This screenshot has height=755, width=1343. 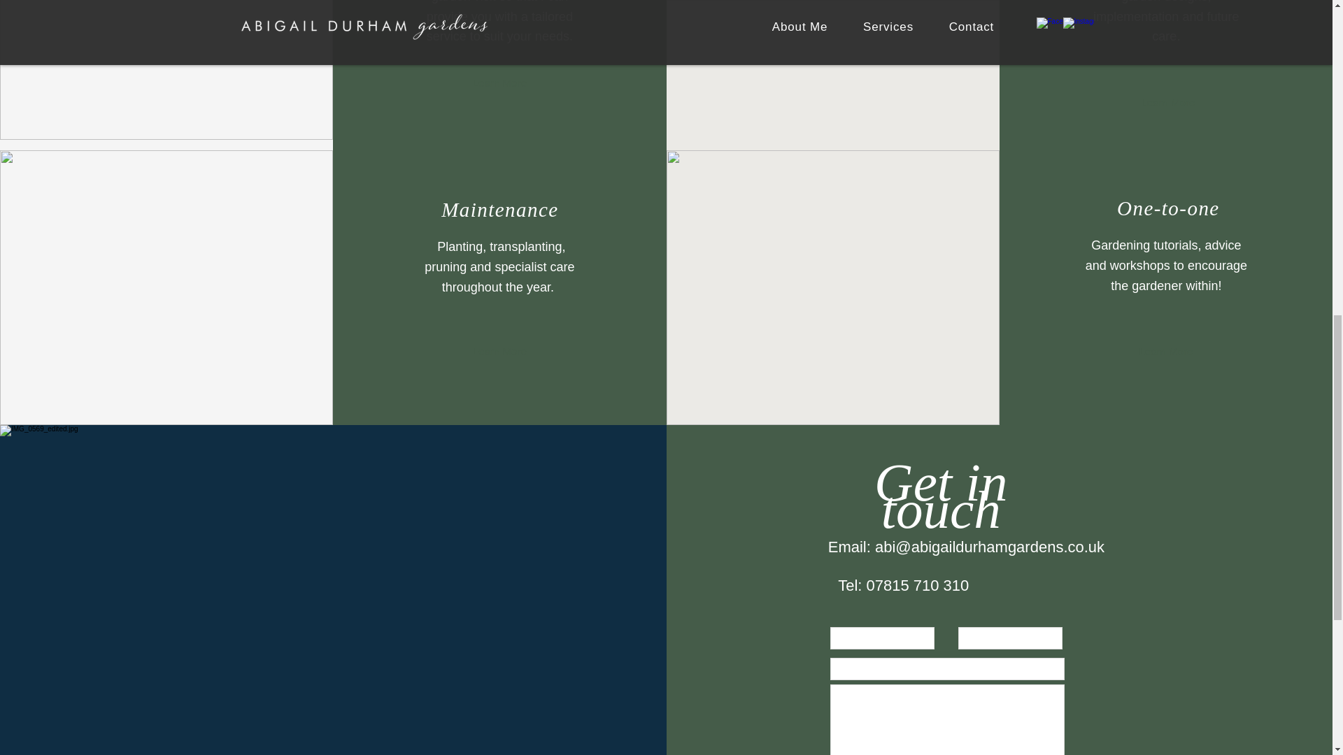 I want to click on Tel: 07815 710 310, so click(x=904, y=585).